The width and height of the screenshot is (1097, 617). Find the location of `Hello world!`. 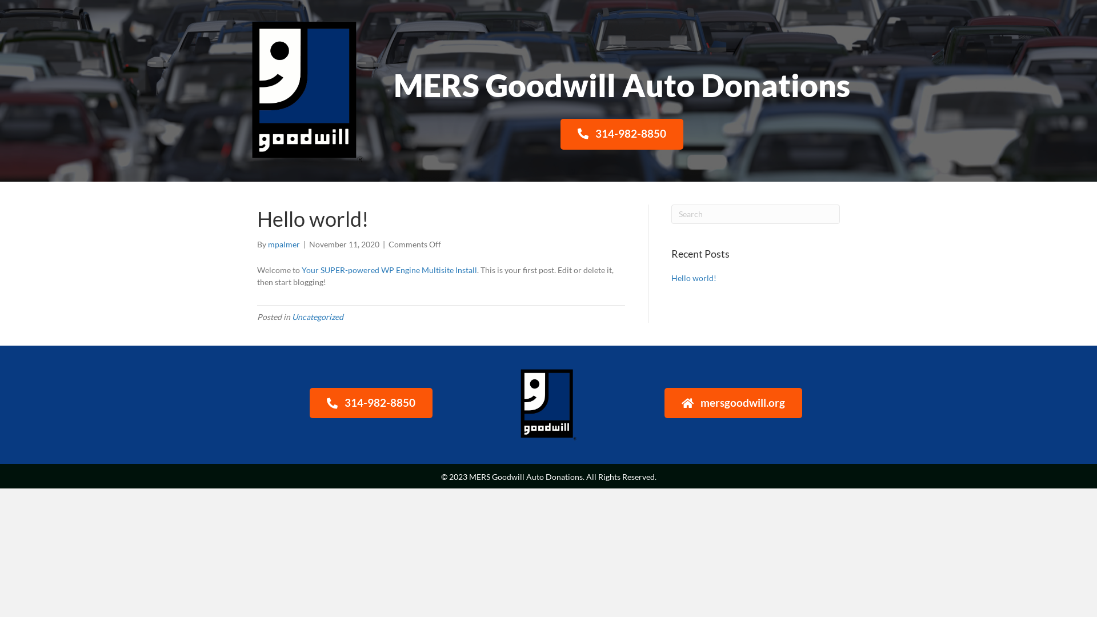

Hello world! is located at coordinates (694, 278).